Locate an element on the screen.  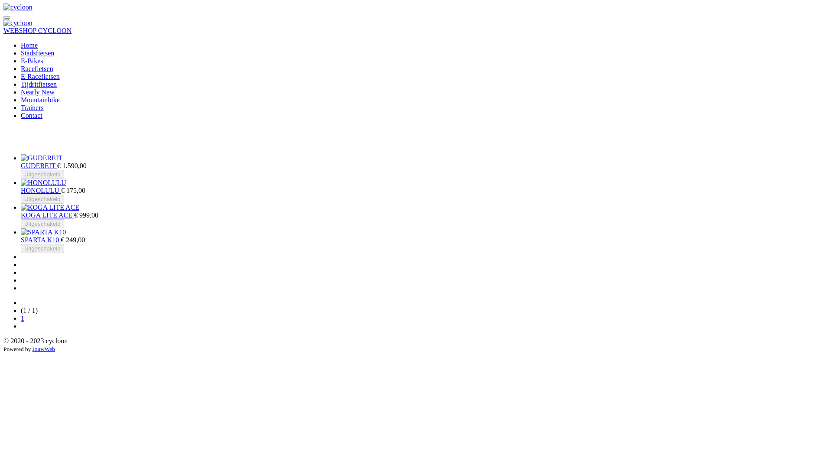
Mountainbike is located at coordinates (40, 100).